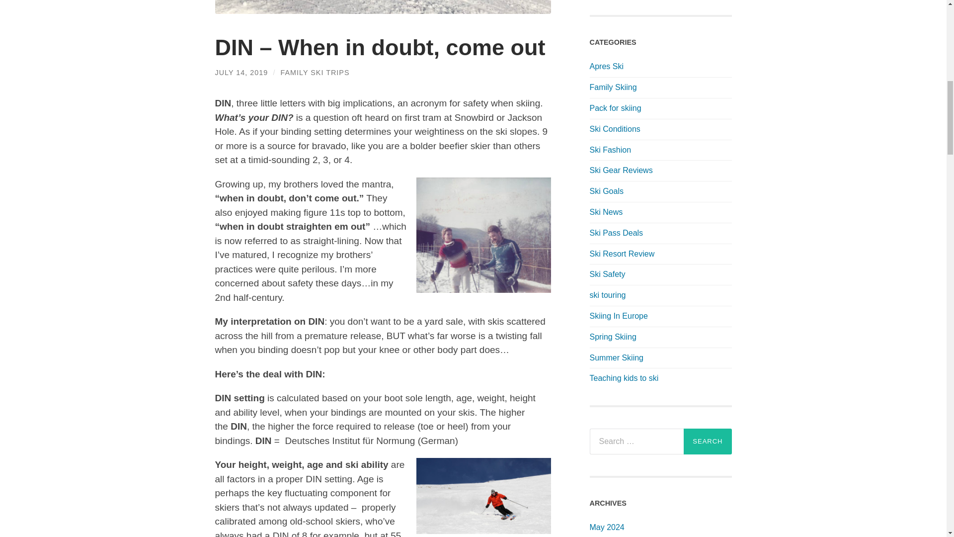 This screenshot has height=537, width=954. Describe the element at coordinates (241, 73) in the screenshot. I see `JULY 14, 2019` at that location.